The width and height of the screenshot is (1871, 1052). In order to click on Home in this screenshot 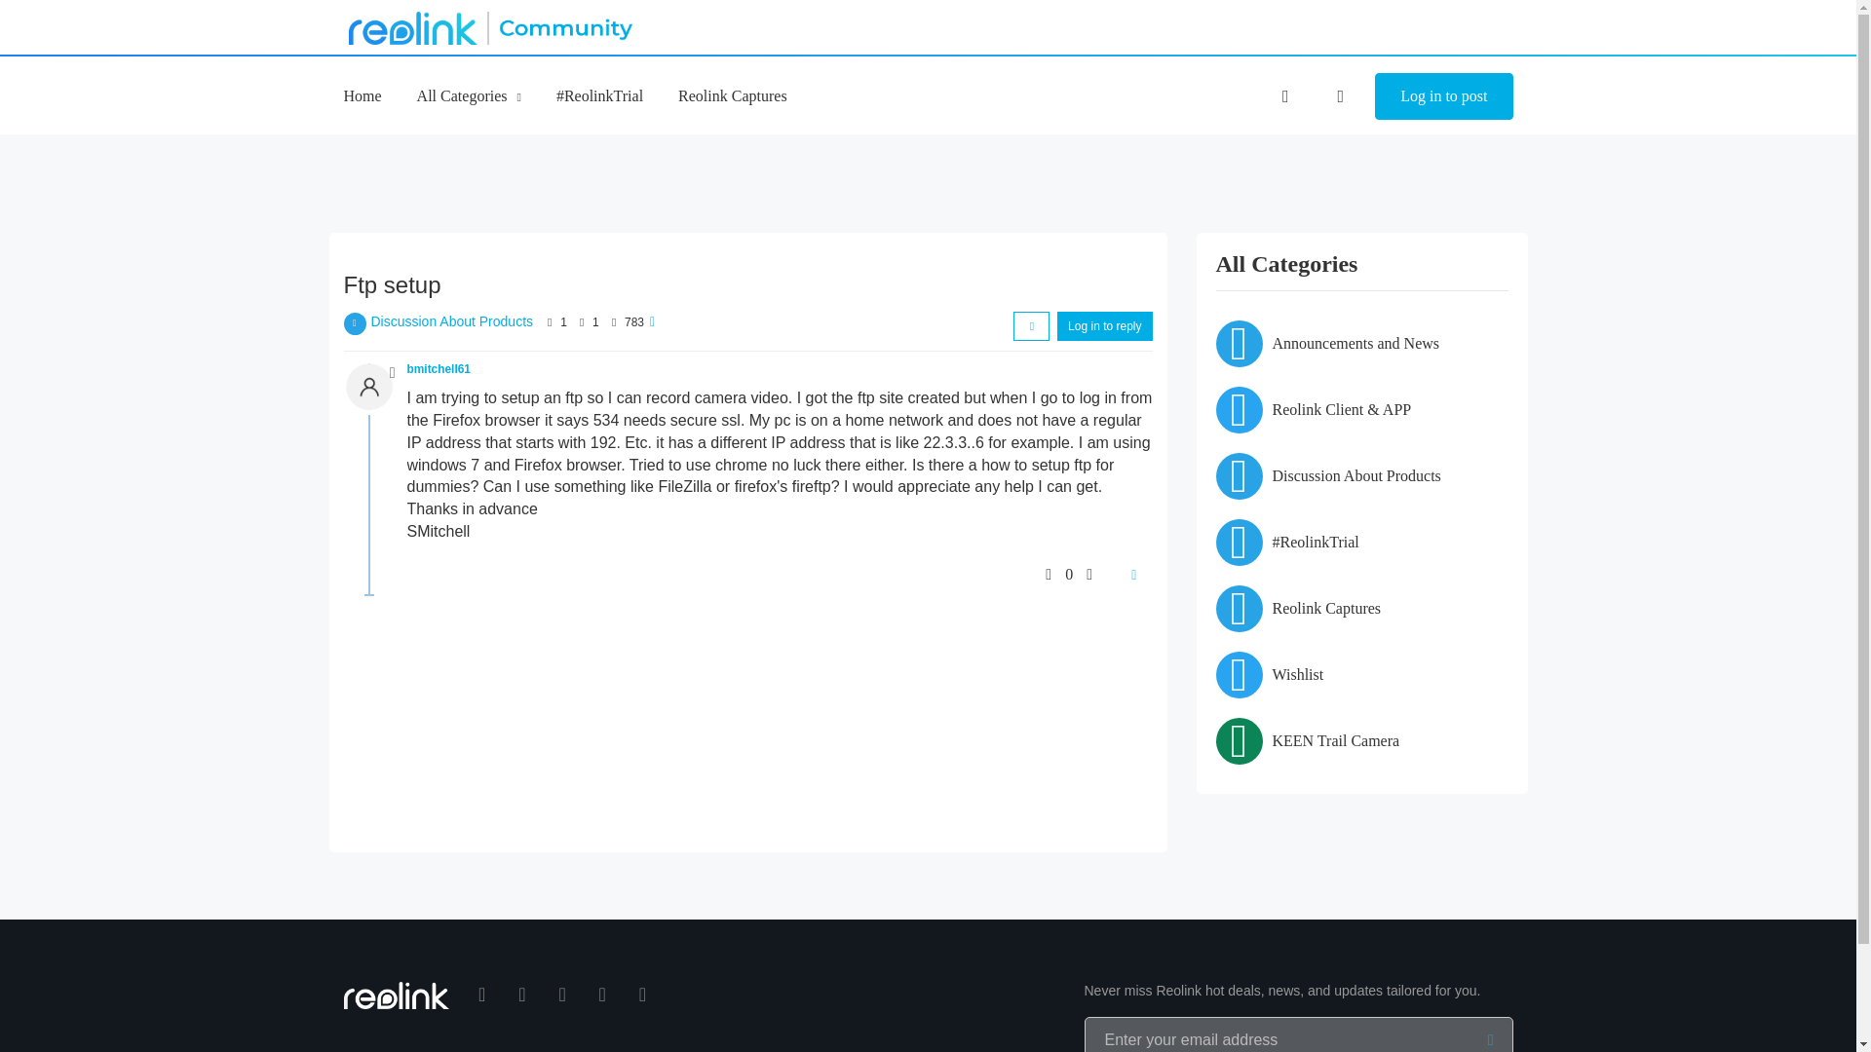, I will do `click(362, 95)`.